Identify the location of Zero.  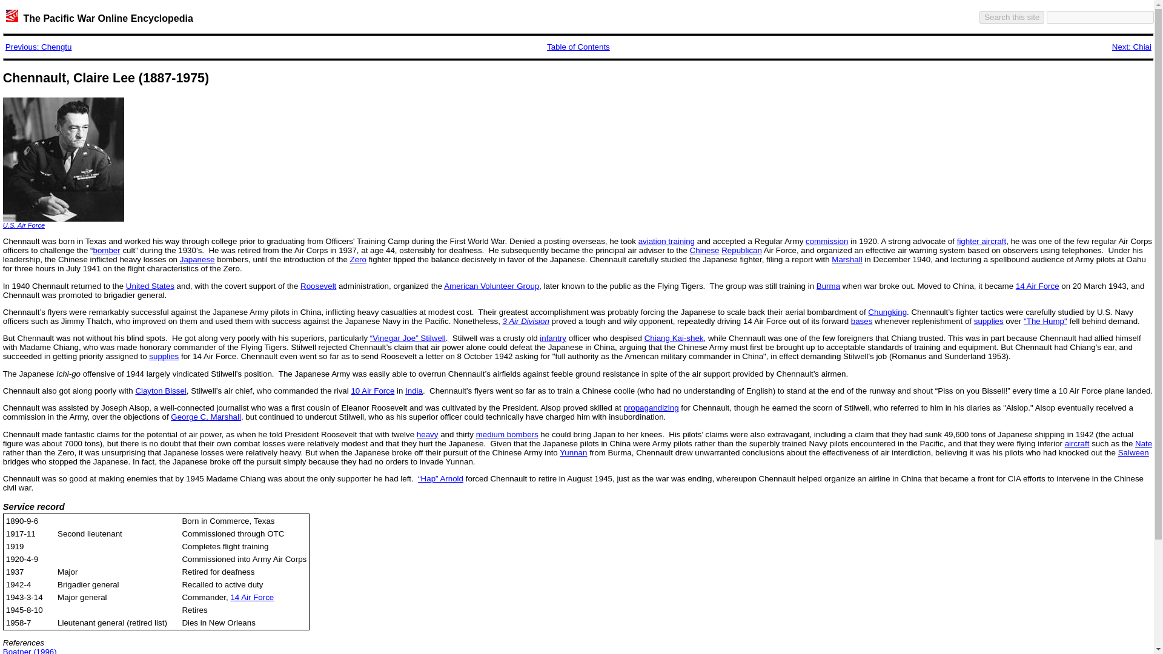
(357, 259).